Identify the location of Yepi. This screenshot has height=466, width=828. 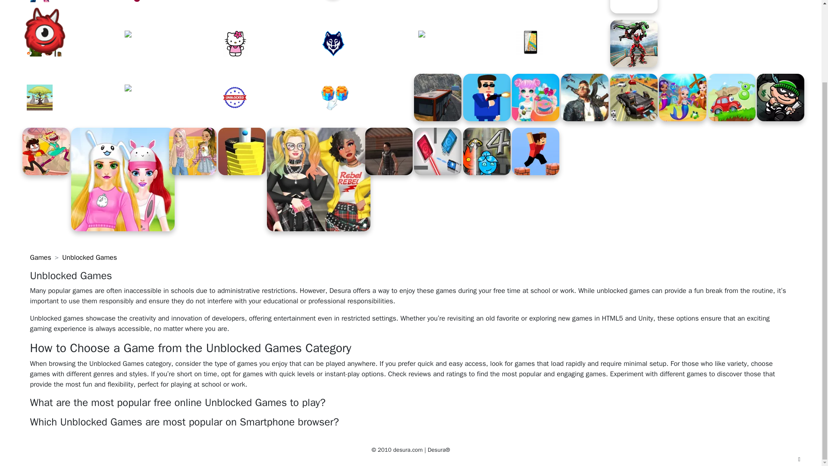
(172, 7).